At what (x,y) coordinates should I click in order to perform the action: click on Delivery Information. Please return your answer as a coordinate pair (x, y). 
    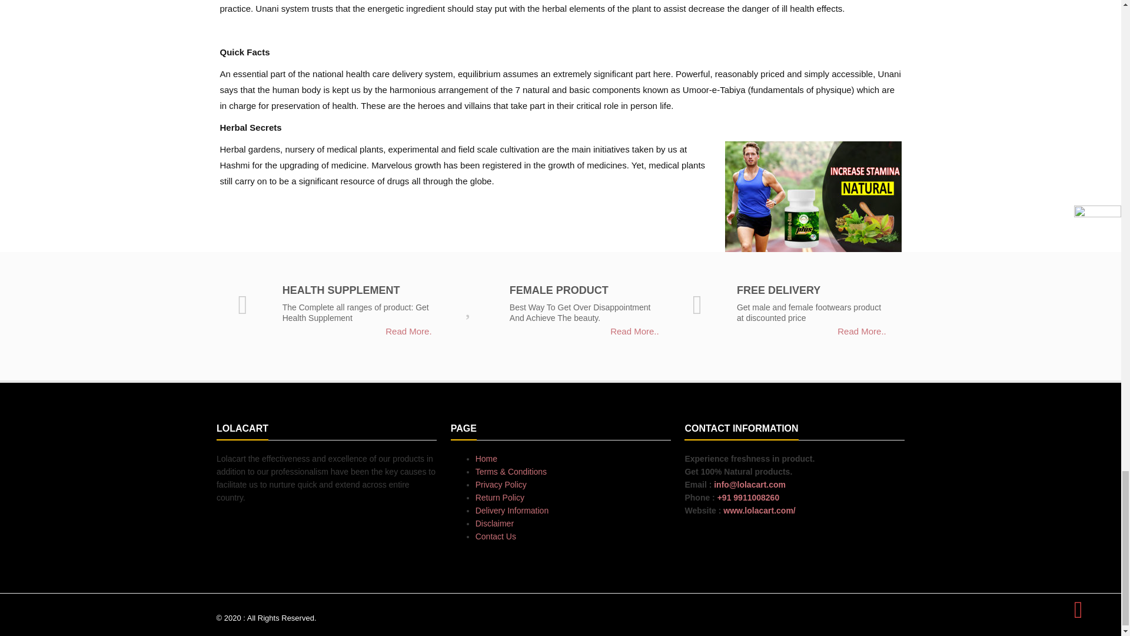
    Looking at the image, I should click on (512, 510).